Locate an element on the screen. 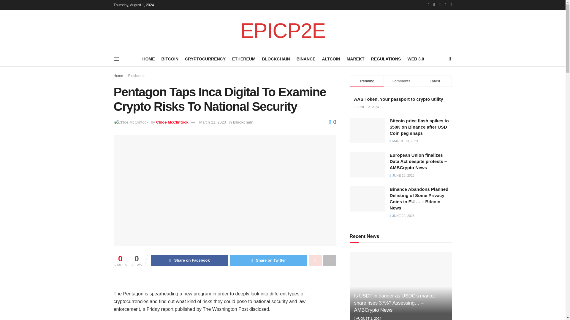  Share on Facebook is located at coordinates (189, 260).